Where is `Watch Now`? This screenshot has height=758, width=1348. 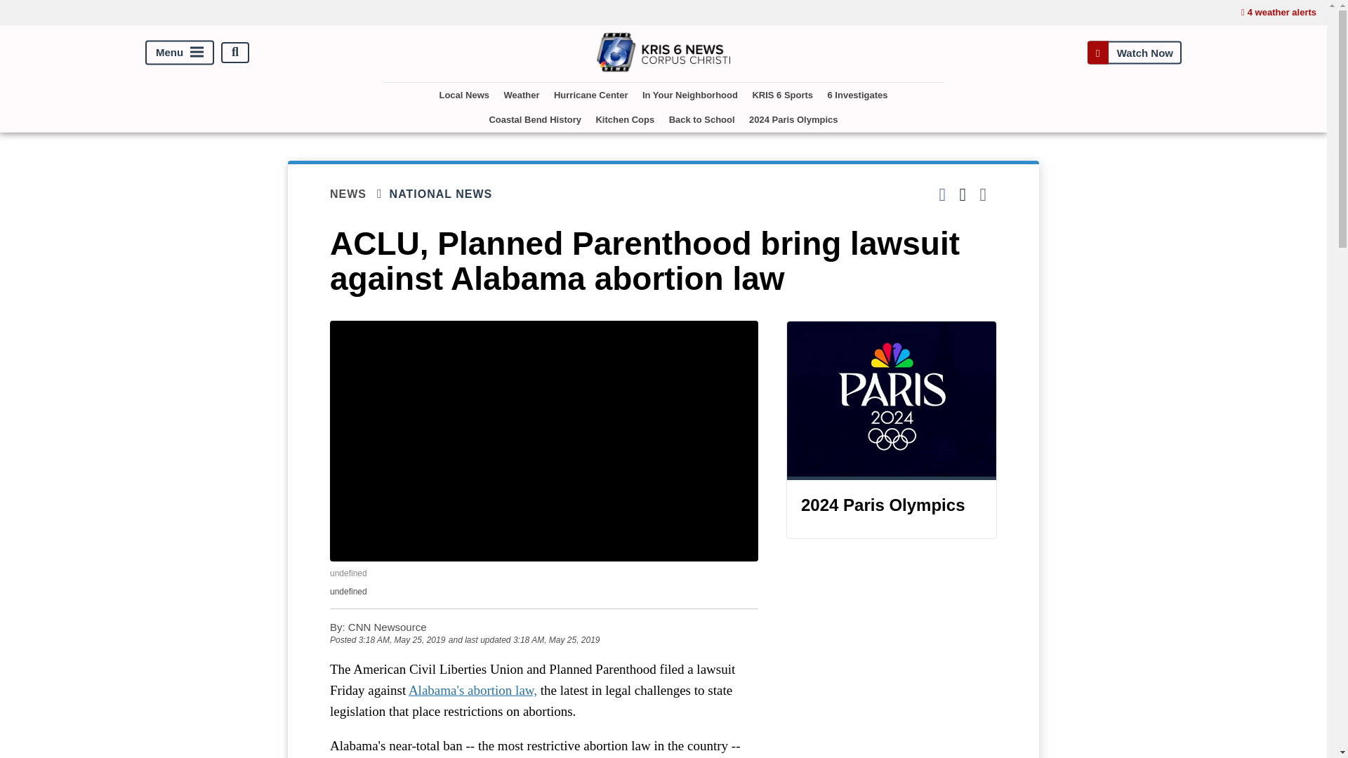
Watch Now is located at coordinates (1134, 52).